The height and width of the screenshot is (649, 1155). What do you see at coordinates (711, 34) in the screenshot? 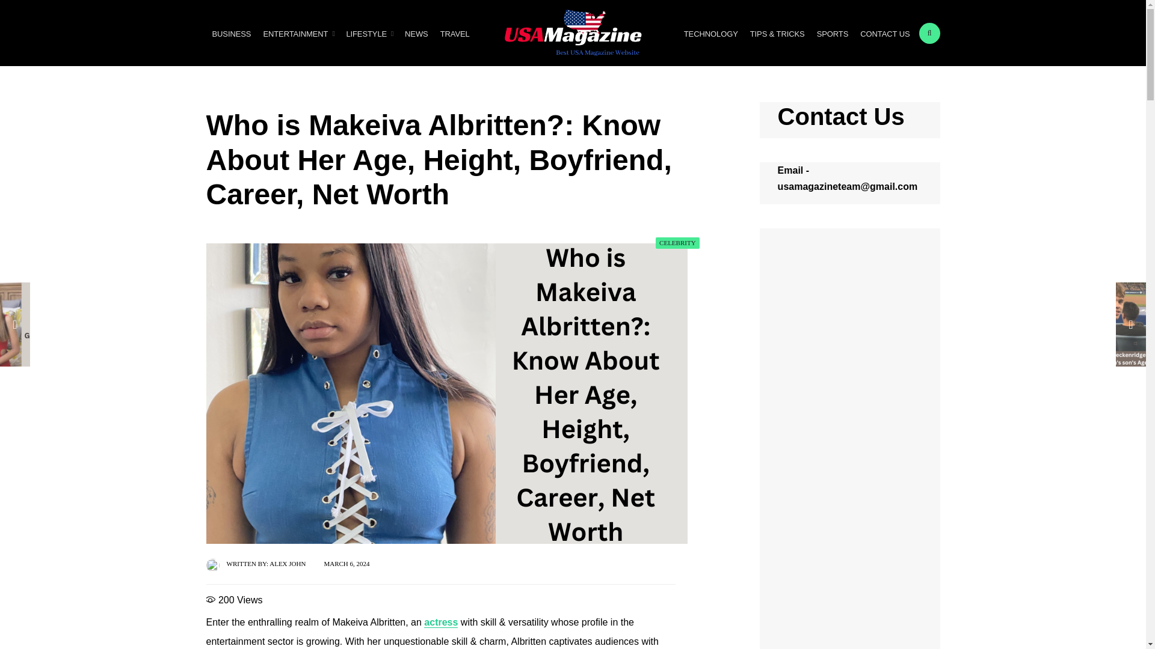
I see `TECHNOLOGY` at bounding box center [711, 34].